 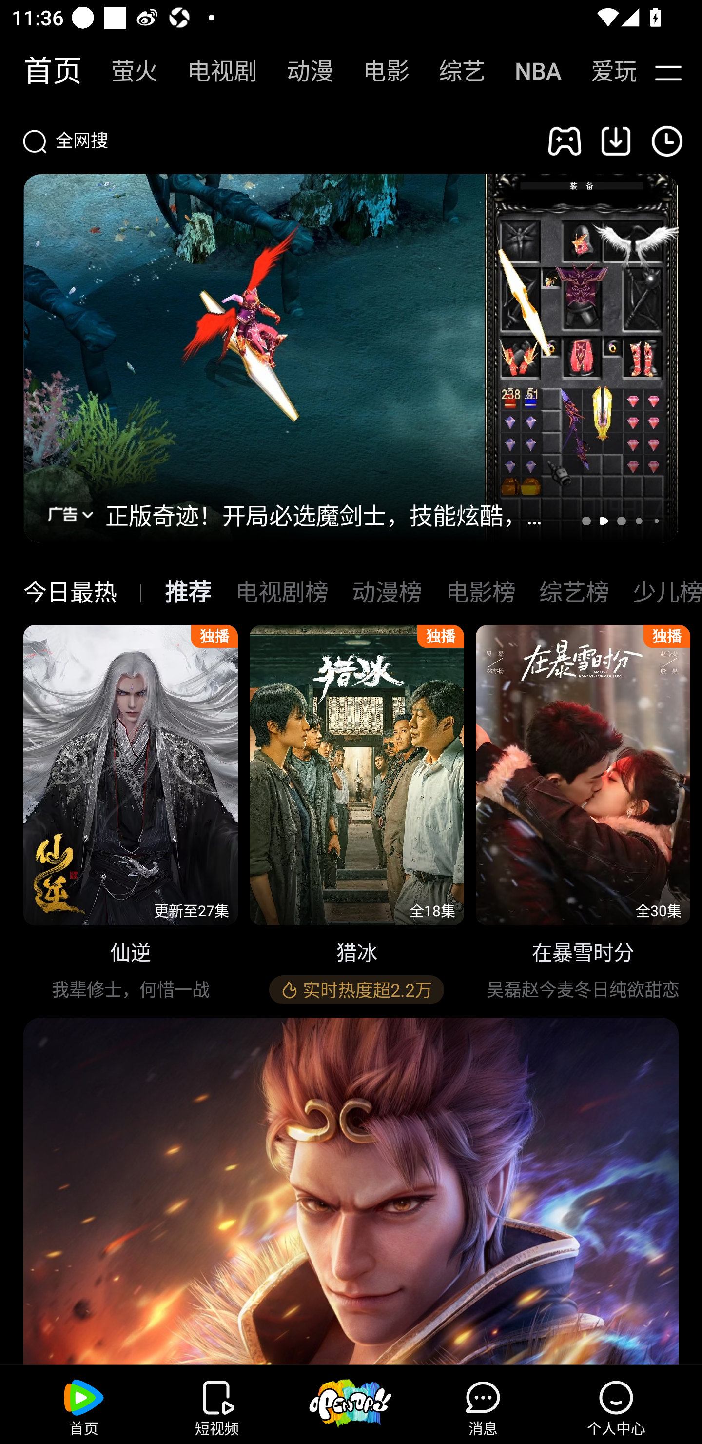 What do you see at coordinates (377, 71) in the screenshot?
I see `电影` at bounding box center [377, 71].